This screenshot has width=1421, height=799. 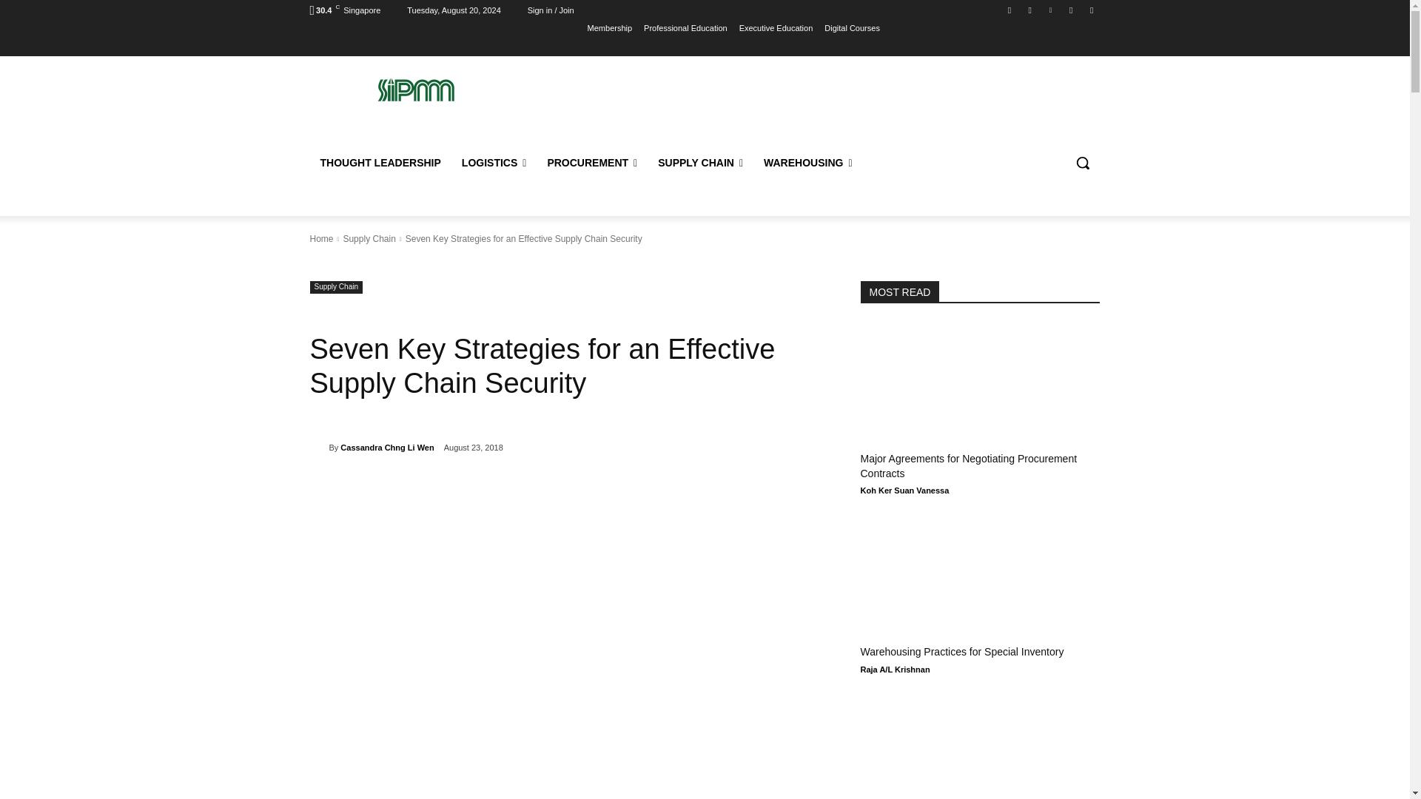 What do you see at coordinates (776, 27) in the screenshot?
I see `Executive Education` at bounding box center [776, 27].